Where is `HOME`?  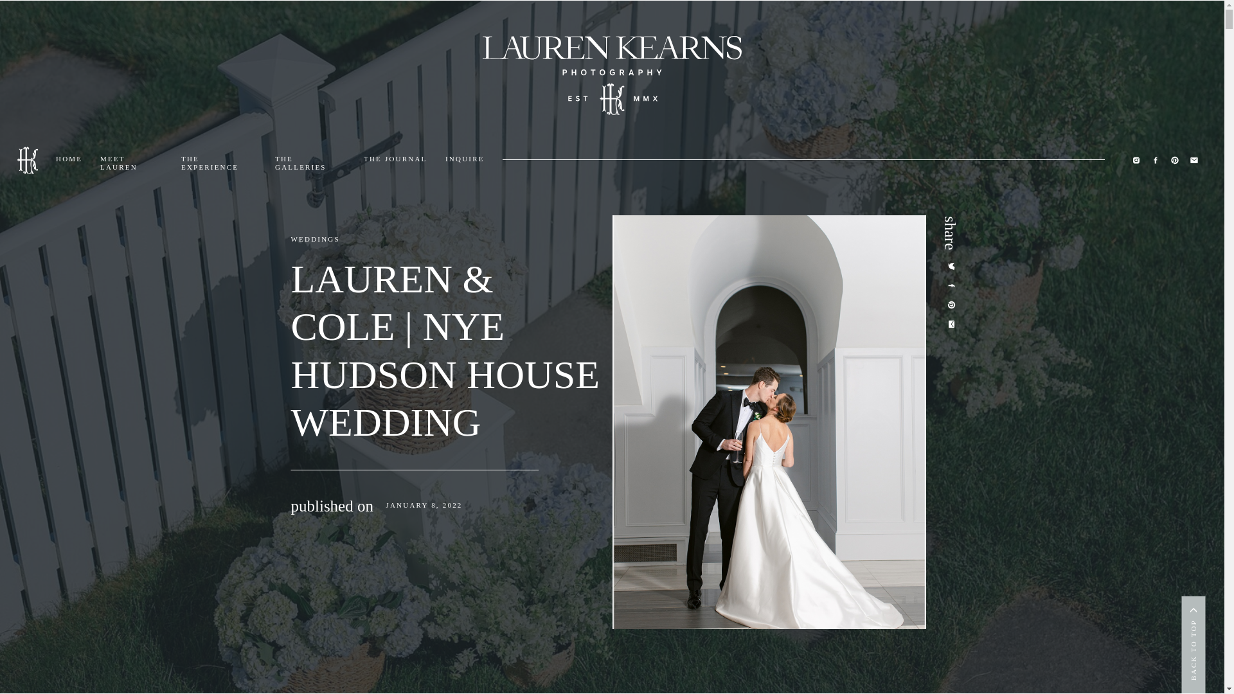
HOME is located at coordinates (69, 160).